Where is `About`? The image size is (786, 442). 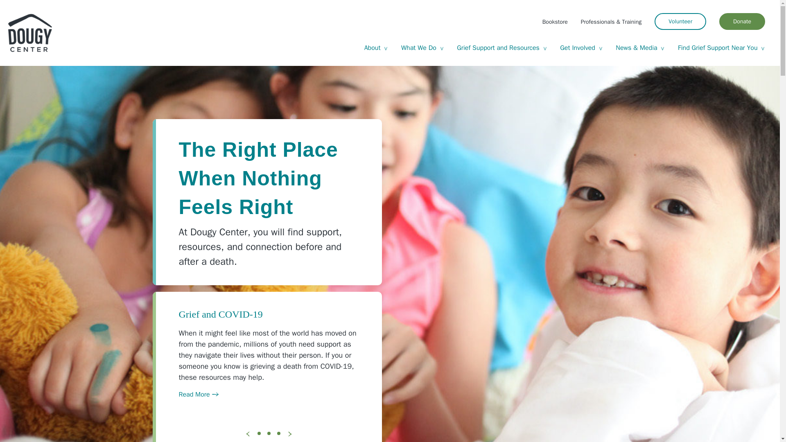
About is located at coordinates (376, 48).